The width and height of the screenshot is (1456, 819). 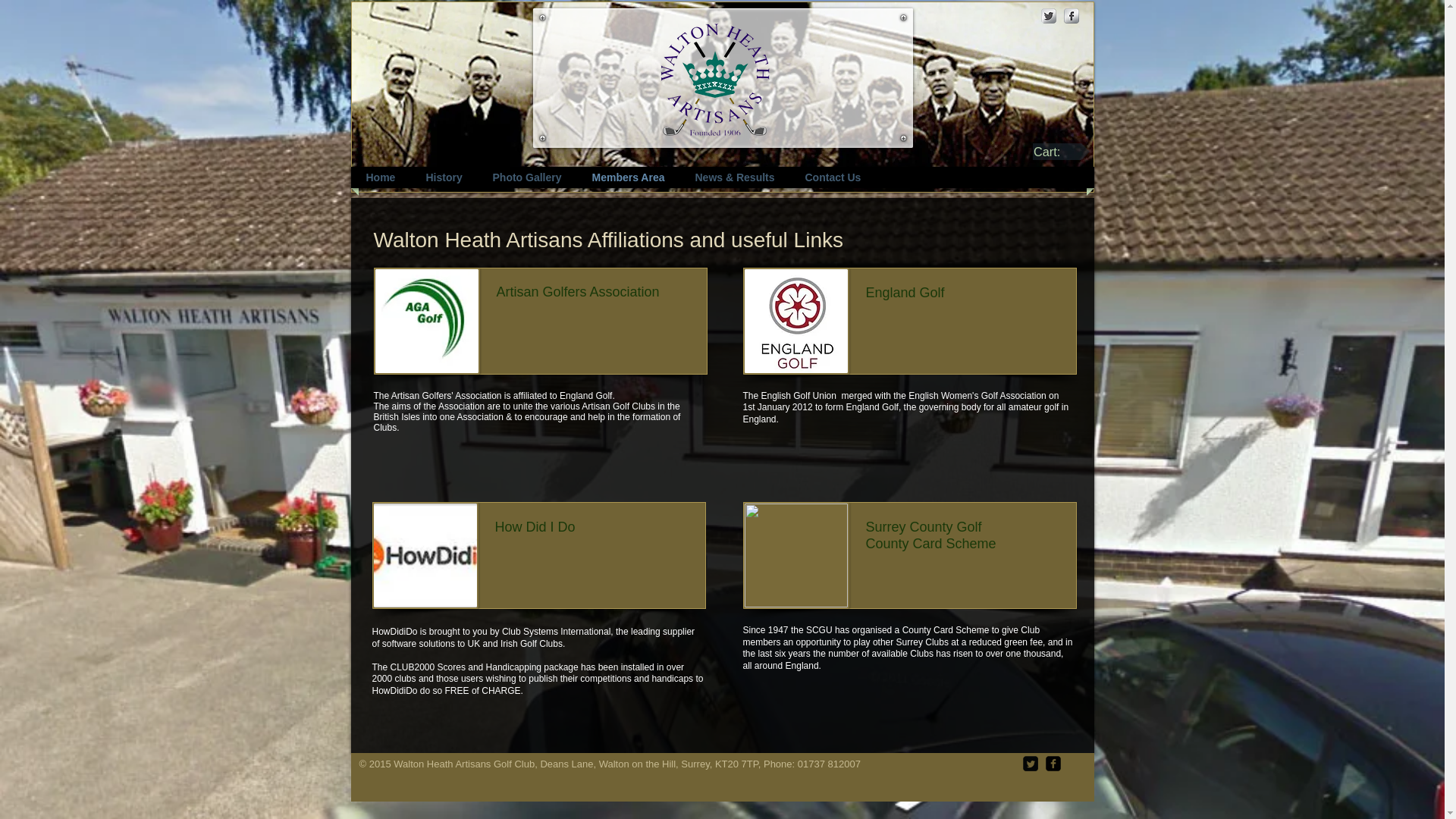 What do you see at coordinates (714, 77) in the screenshot?
I see `Walton Heath Artisans Golf Club Logo` at bounding box center [714, 77].